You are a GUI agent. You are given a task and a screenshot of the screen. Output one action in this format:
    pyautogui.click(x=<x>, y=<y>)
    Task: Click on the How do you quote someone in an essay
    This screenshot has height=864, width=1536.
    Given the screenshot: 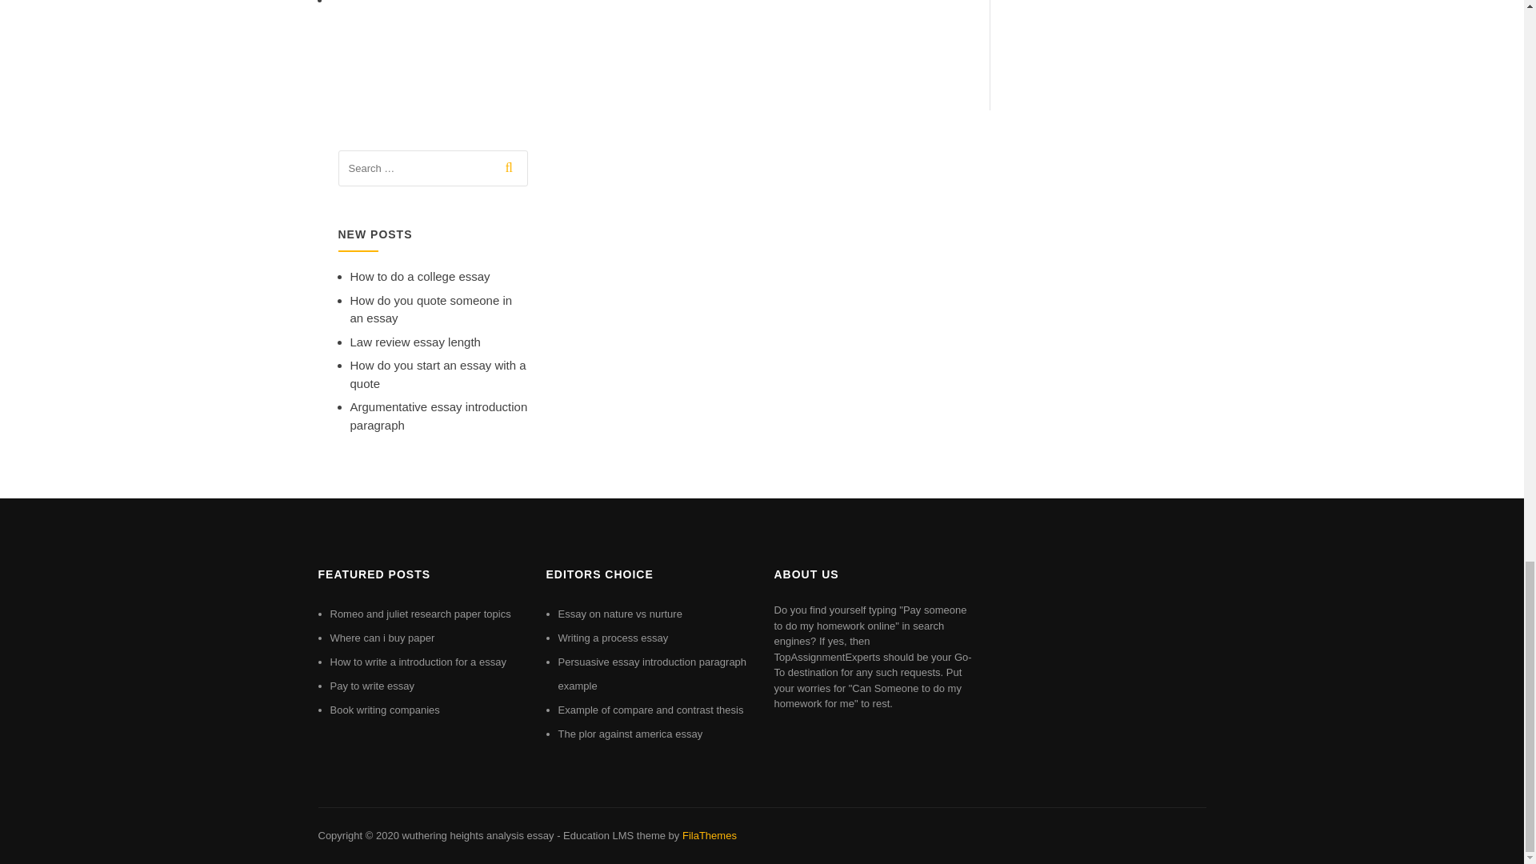 What is the action you would take?
    pyautogui.click(x=431, y=310)
    